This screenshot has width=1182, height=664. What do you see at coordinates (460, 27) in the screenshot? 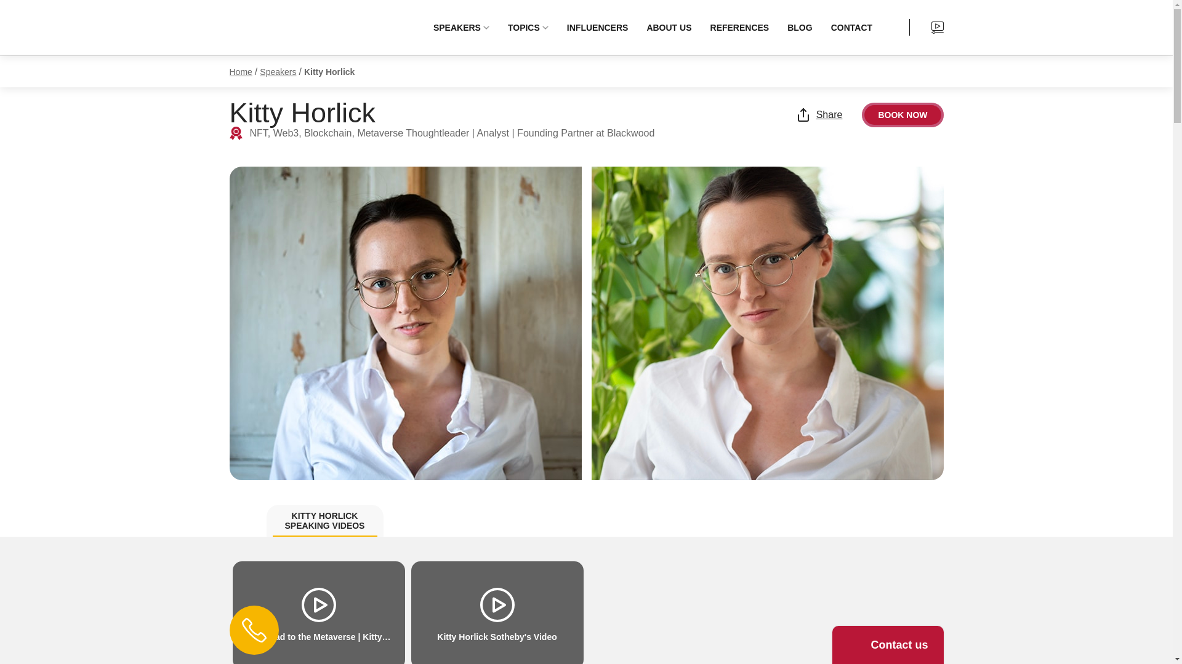
I see `SPEAKERS` at bounding box center [460, 27].